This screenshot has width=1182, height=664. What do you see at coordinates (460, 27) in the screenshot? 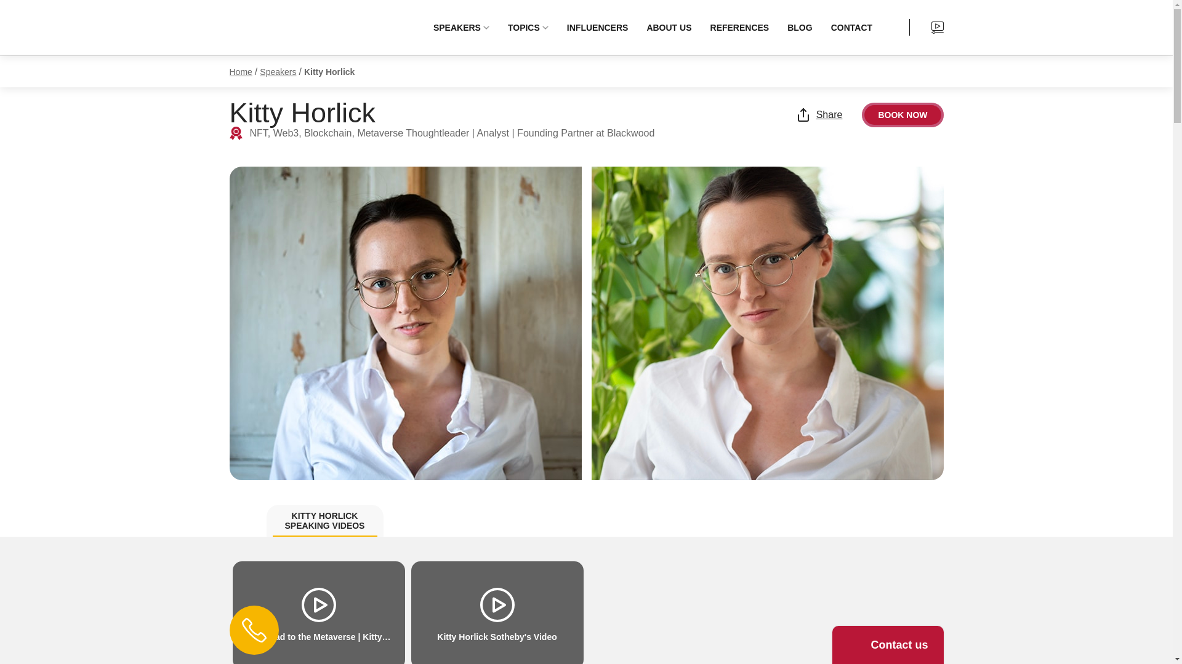
I see `SPEAKERS` at bounding box center [460, 27].